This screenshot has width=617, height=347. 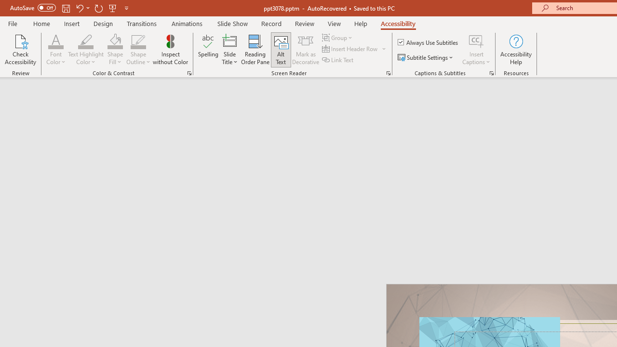 What do you see at coordinates (389, 73) in the screenshot?
I see `Screen Reader` at bounding box center [389, 73].